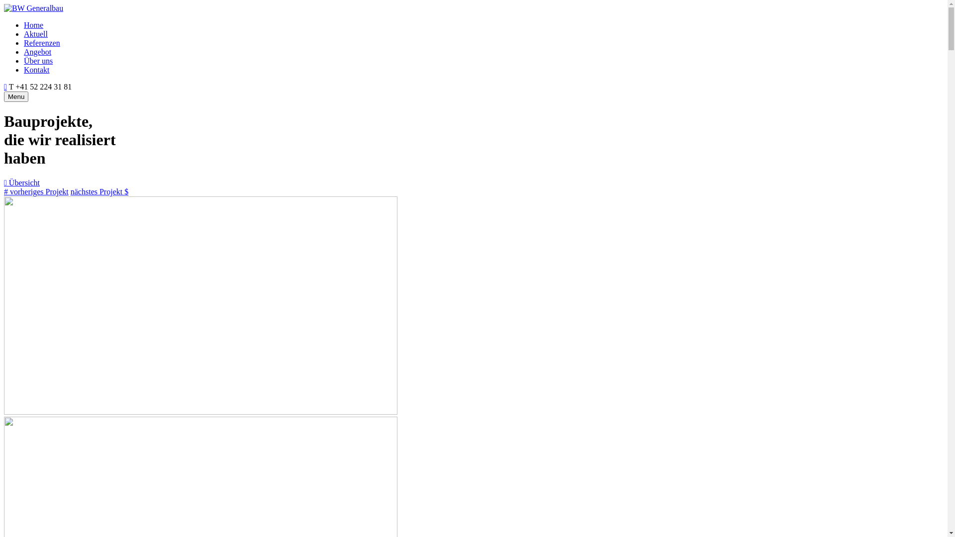 Image resolution: width=955 pixels, height=537 pixels. I want to click on Home, so click(34, 25).